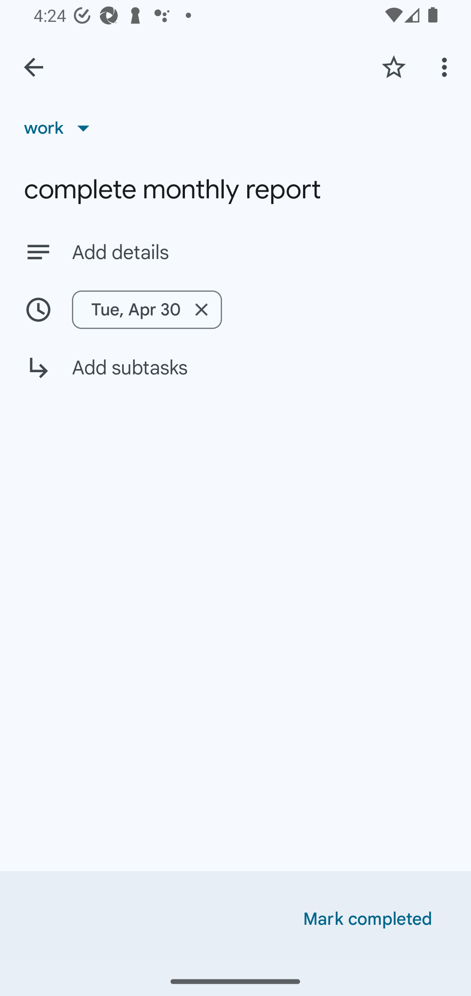  I want to click on Add details, so click(235, 252).